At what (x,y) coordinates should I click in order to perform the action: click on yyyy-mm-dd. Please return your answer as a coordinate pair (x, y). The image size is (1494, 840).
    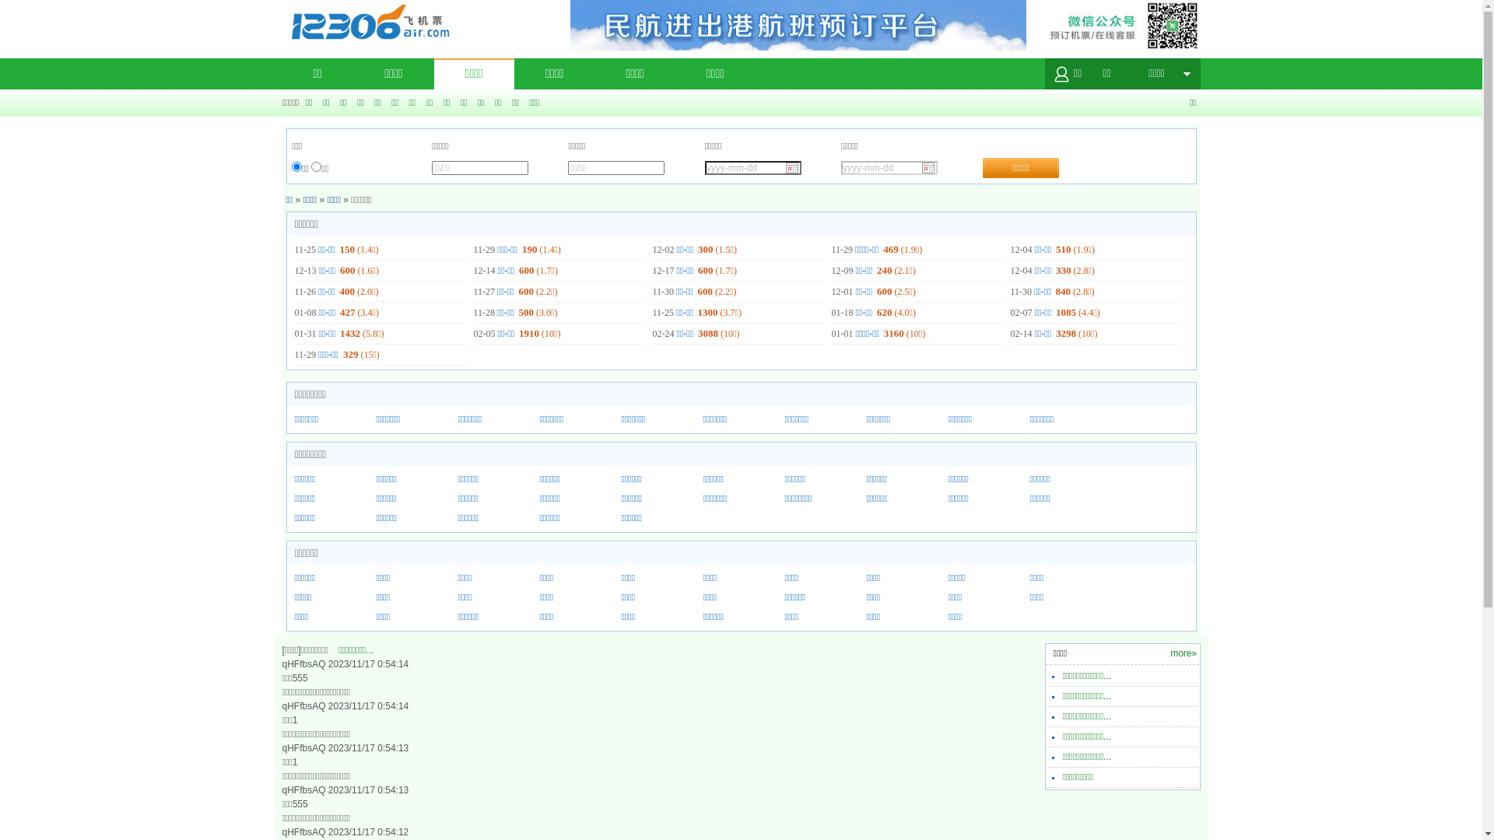
    Looking at the image, I should click on (753, 168).